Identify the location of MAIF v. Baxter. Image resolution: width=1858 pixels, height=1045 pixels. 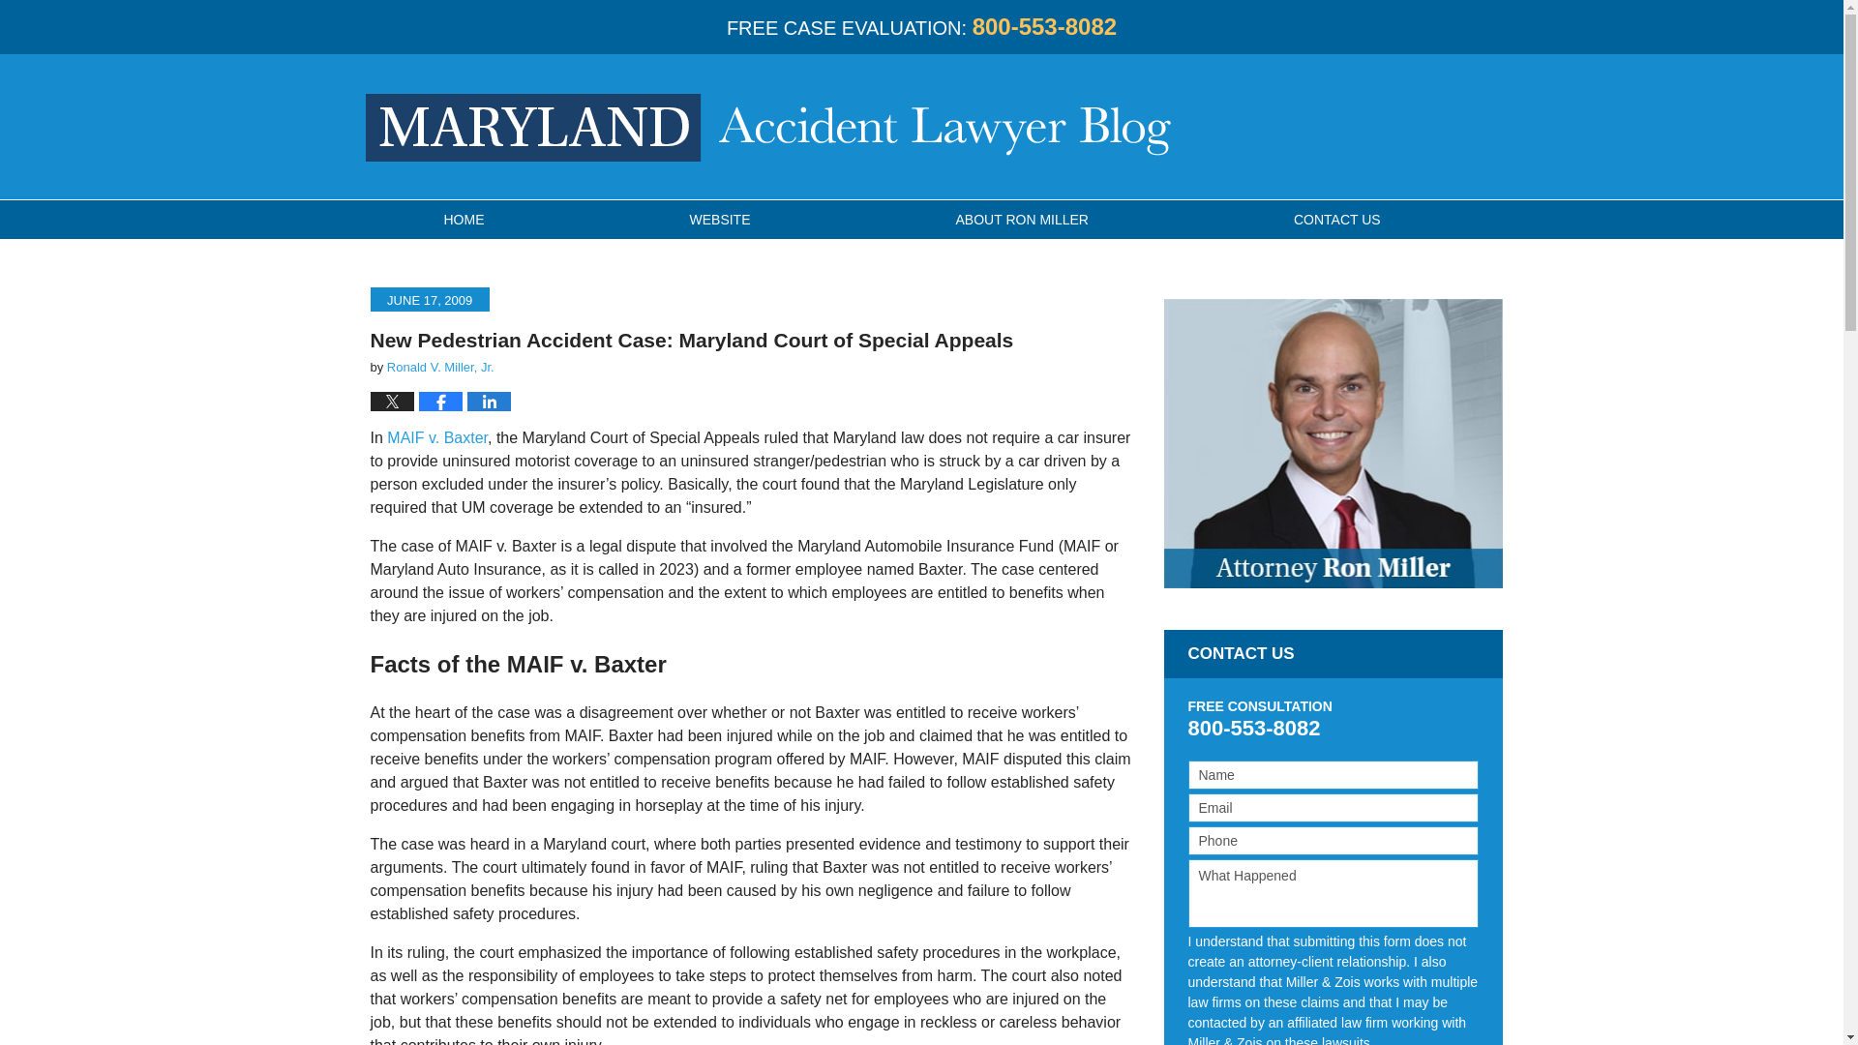
(436, 437).